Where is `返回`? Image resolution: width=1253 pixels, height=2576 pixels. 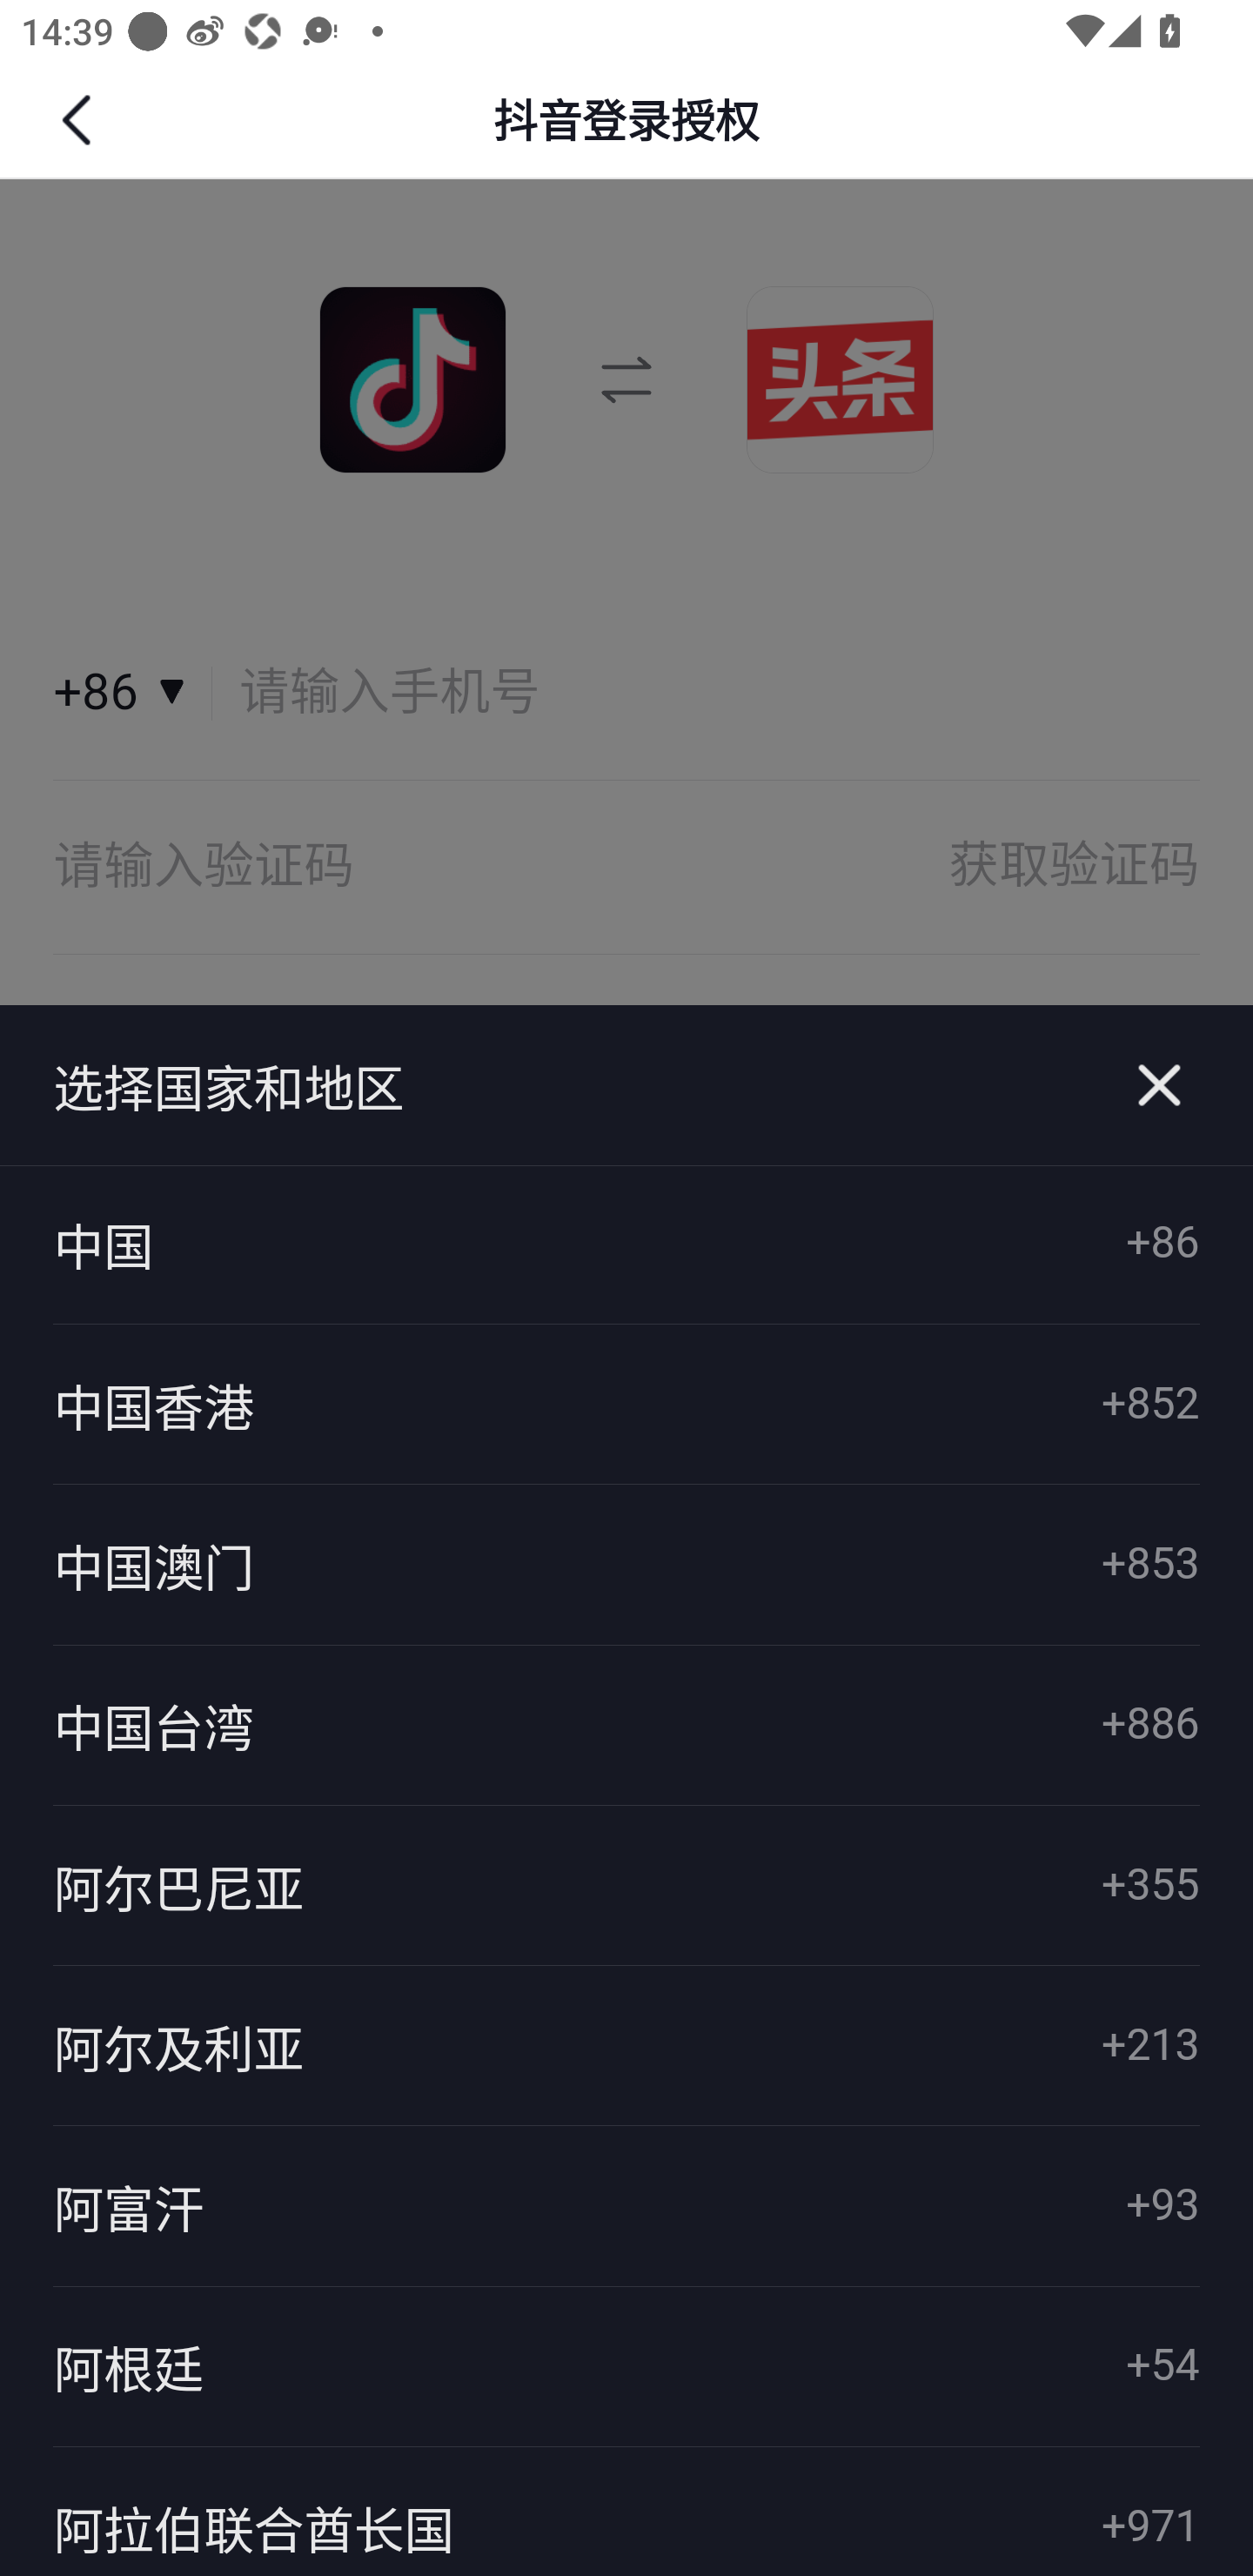 返回 is located at coordinates (80, 120).